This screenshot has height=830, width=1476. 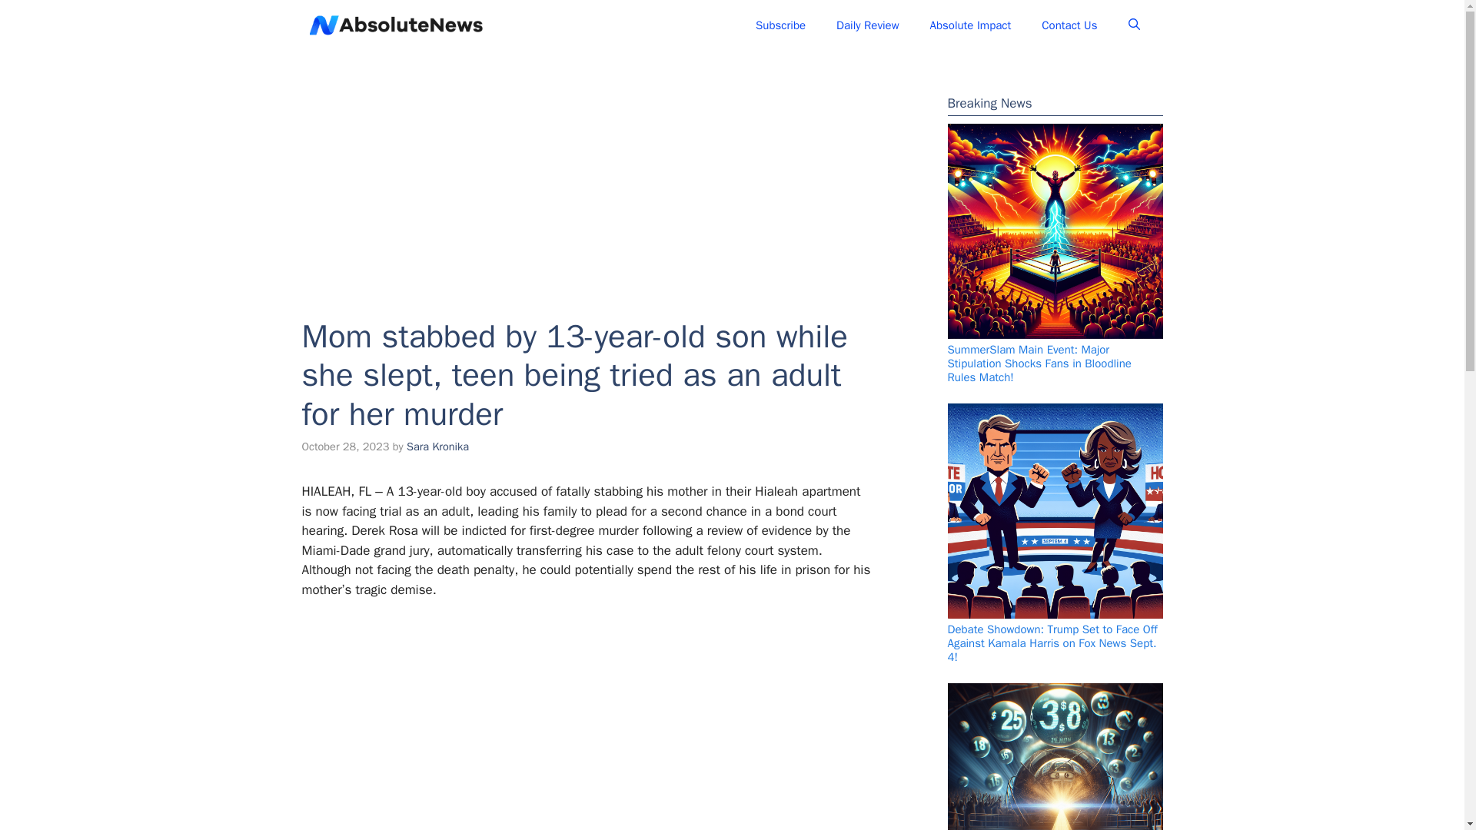 What do you see at coordinates (552, 25) in the screenshot?
I see `Absolute News` at bounding box center [552, 25].